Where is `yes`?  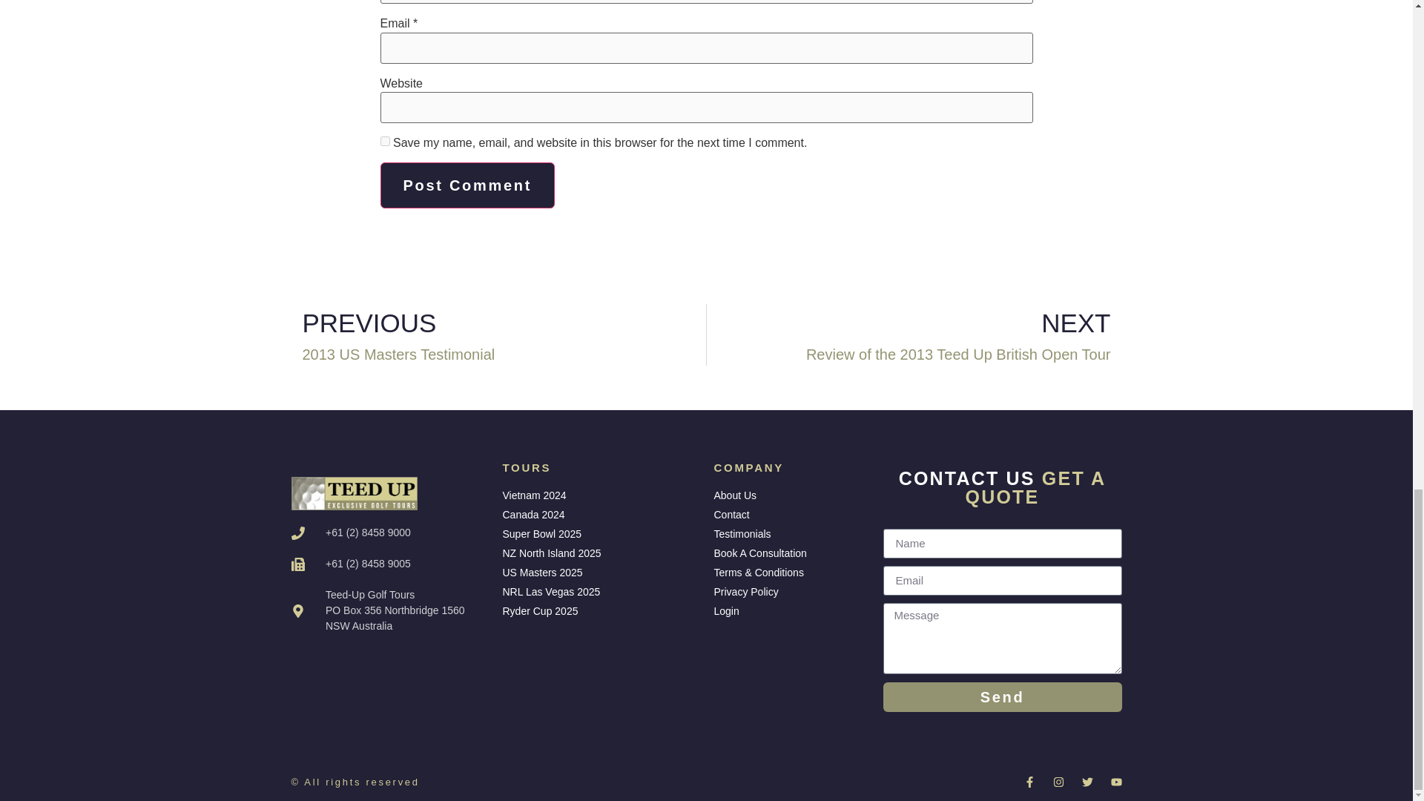 yes is located at coordinates (601, 534).